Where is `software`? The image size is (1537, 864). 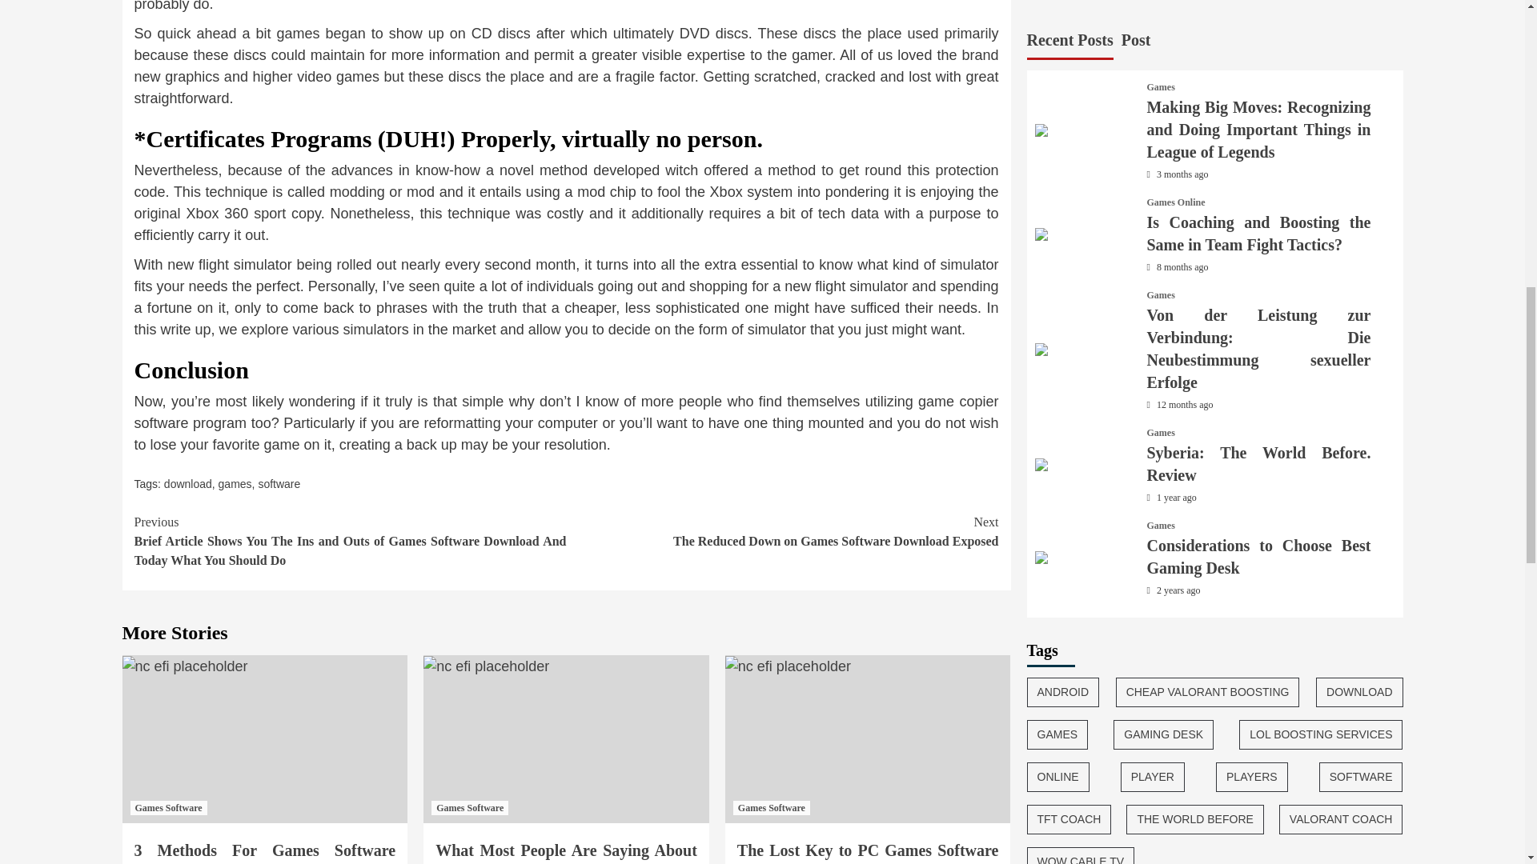 software is located at coordinates (279, 484).